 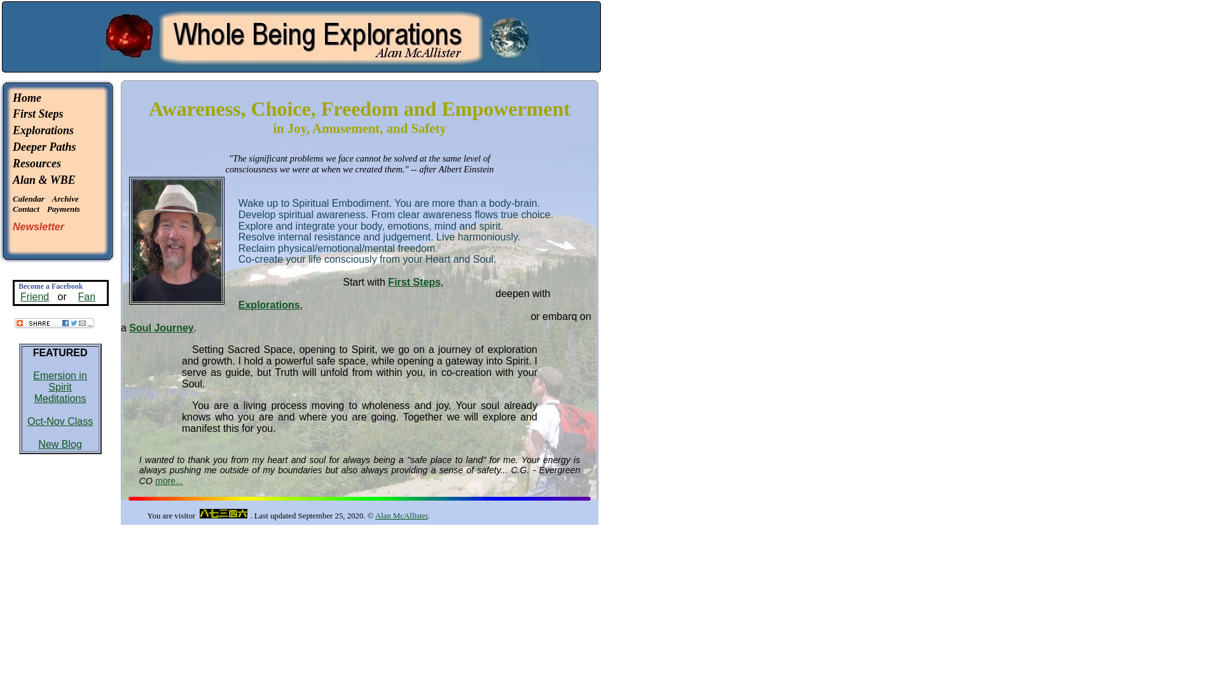 What do you see at coordinates (43, 130) in the screenshot?
I see `Sessions  Classes` at bounding box center [43, 130].